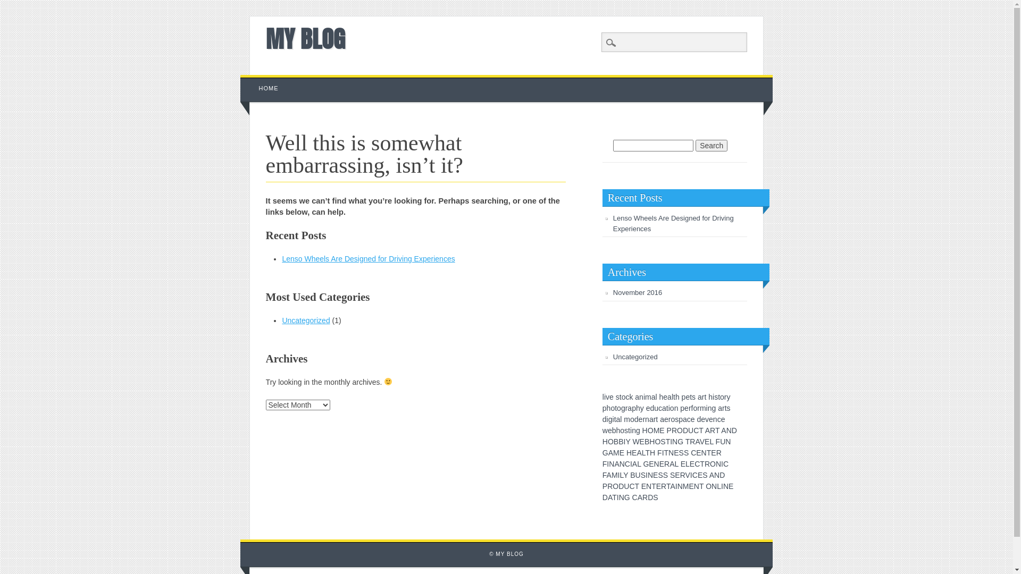  Describe the element at coordinates (714, 453) in the screenshot. I see `E` at that location.